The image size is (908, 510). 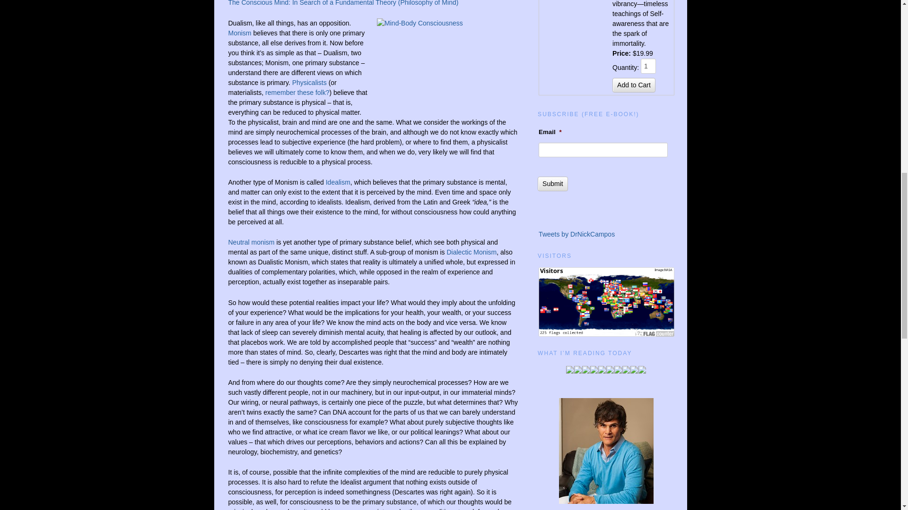 I want to click on Physicalists, so click(x=309, y=82).